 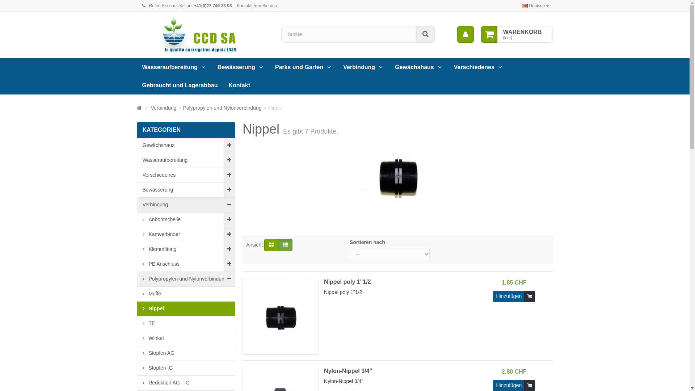 I want to click on Deutsch, so click(x=536, y=6).